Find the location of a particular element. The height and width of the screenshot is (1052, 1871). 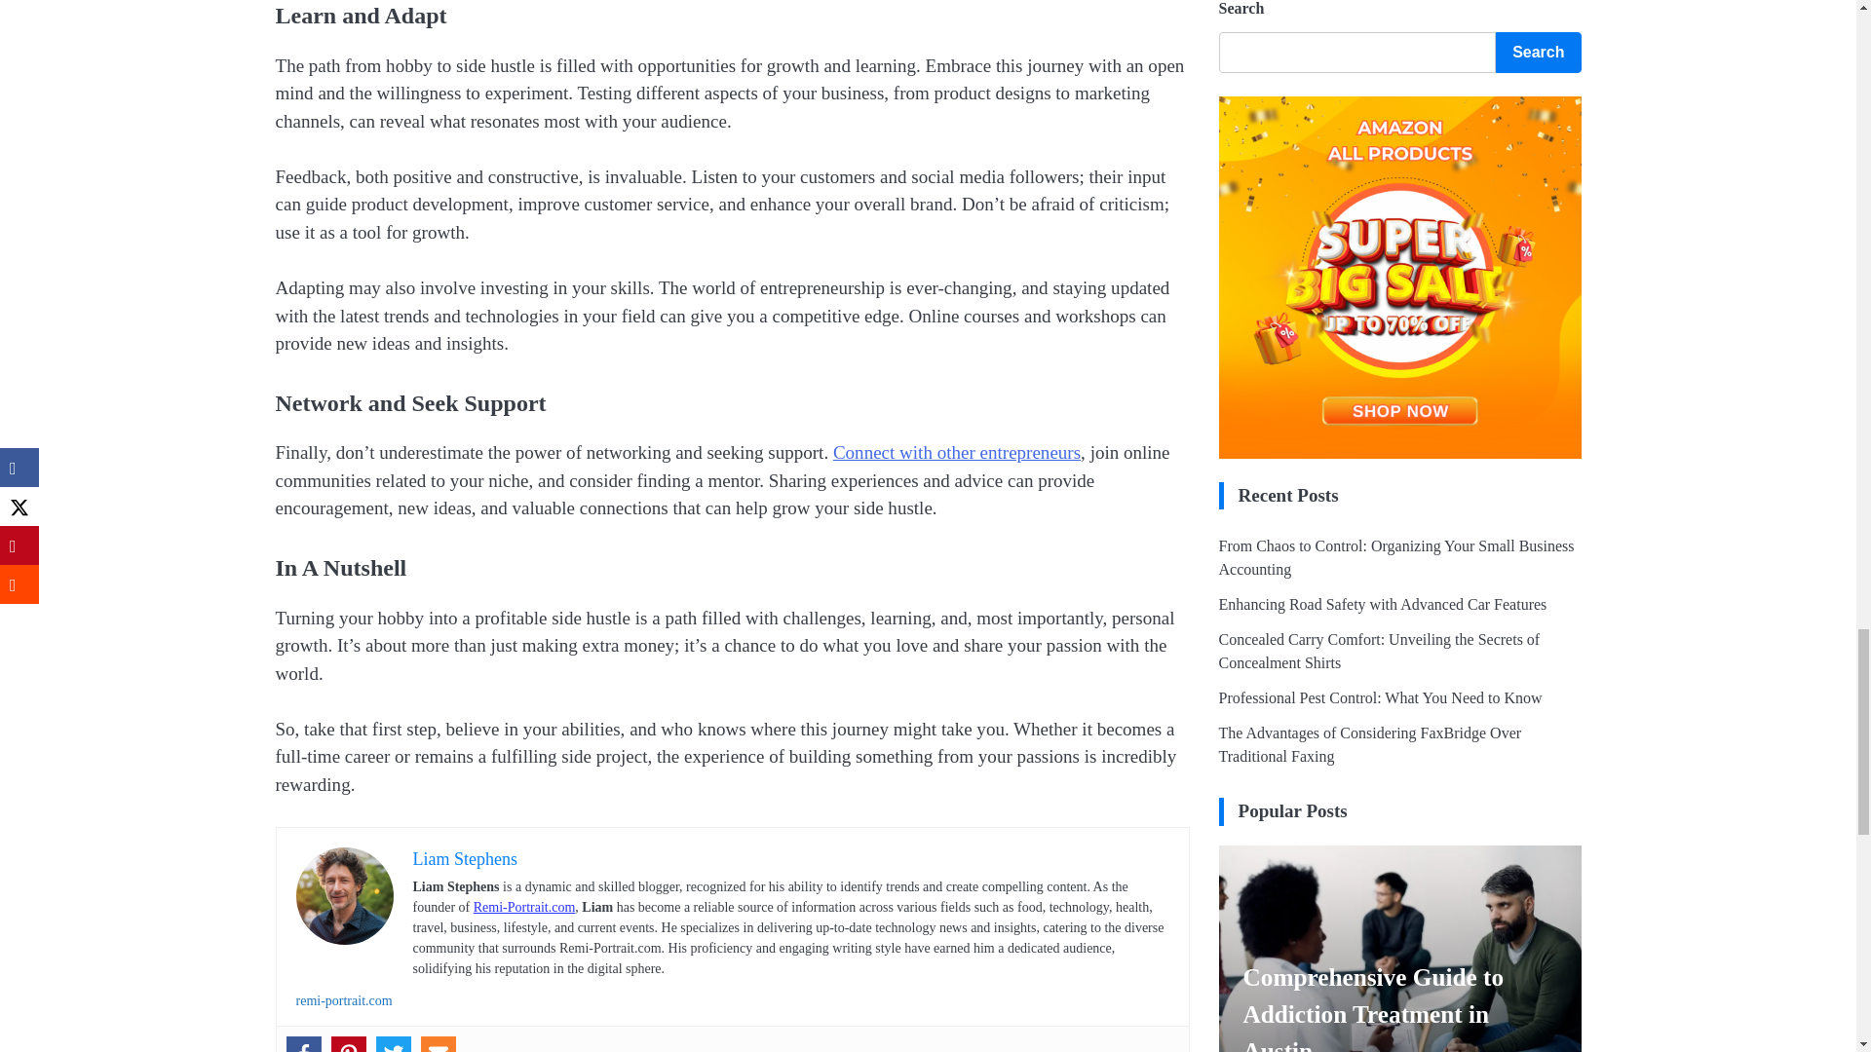

User email is located at coordinates (439, 1044).